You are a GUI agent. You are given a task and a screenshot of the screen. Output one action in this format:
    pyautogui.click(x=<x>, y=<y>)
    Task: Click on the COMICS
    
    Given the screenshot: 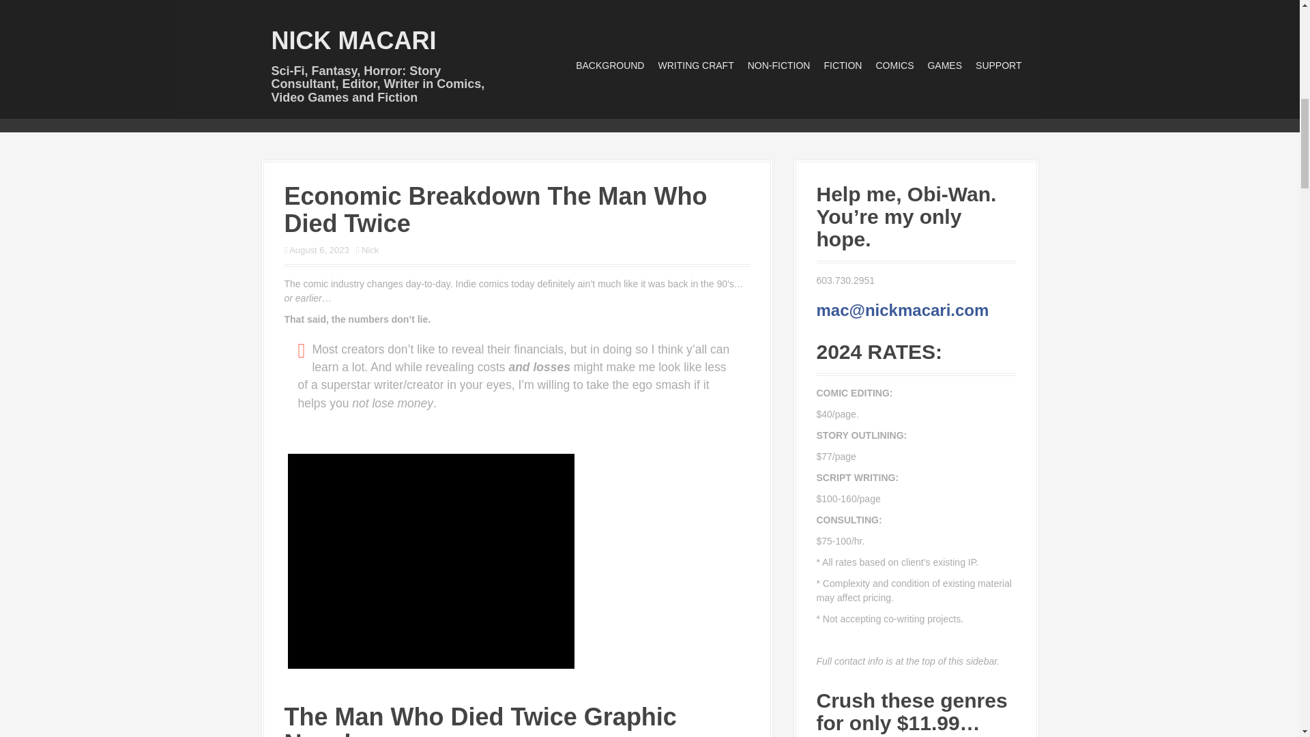 What is the action you would take?
    pyautogui.click(x=894, y=66)
    